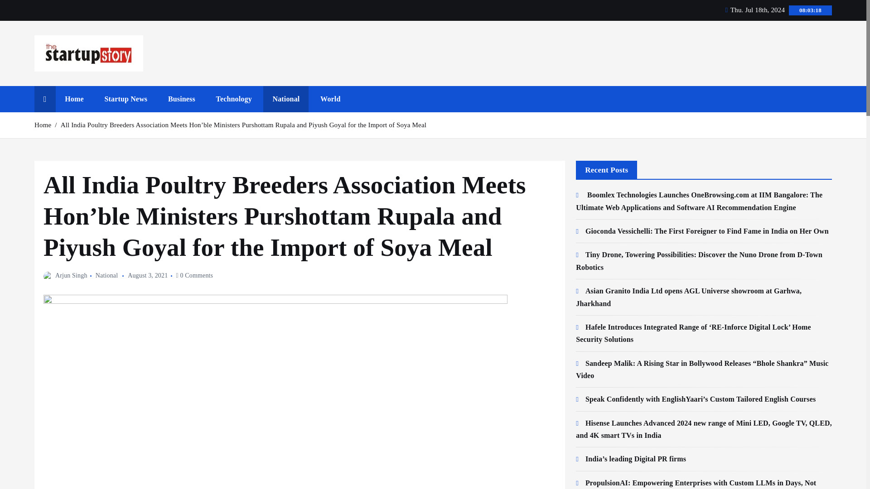 The image size is (870, 489). I want to click on Home, so click(74, 99).